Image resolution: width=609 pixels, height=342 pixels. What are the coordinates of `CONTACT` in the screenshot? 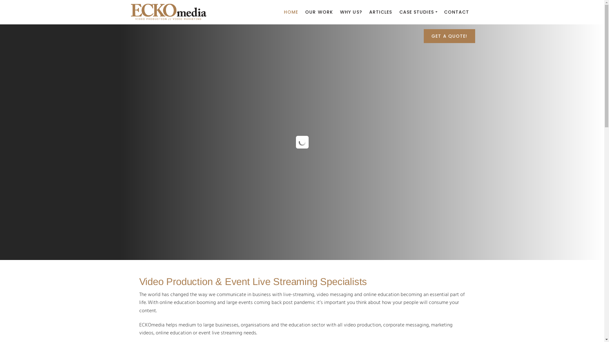 It's located at (457, 12).